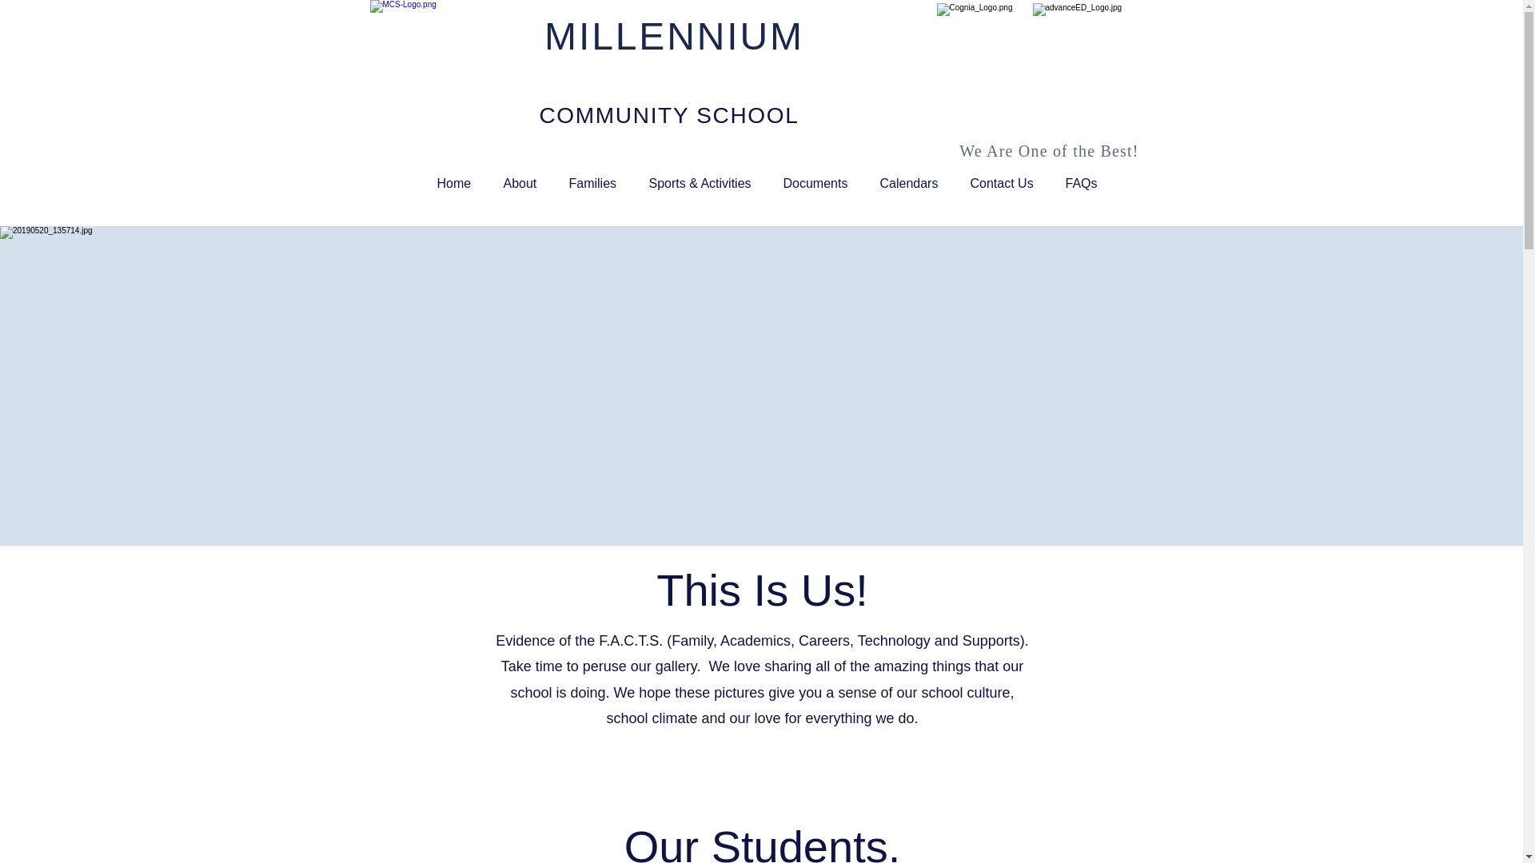 Image resolution: width=1535 pixels, height=863 pixels. Describe the element at coordinates (1081, 184) in the screenshot. I see `FAQs` at that location.